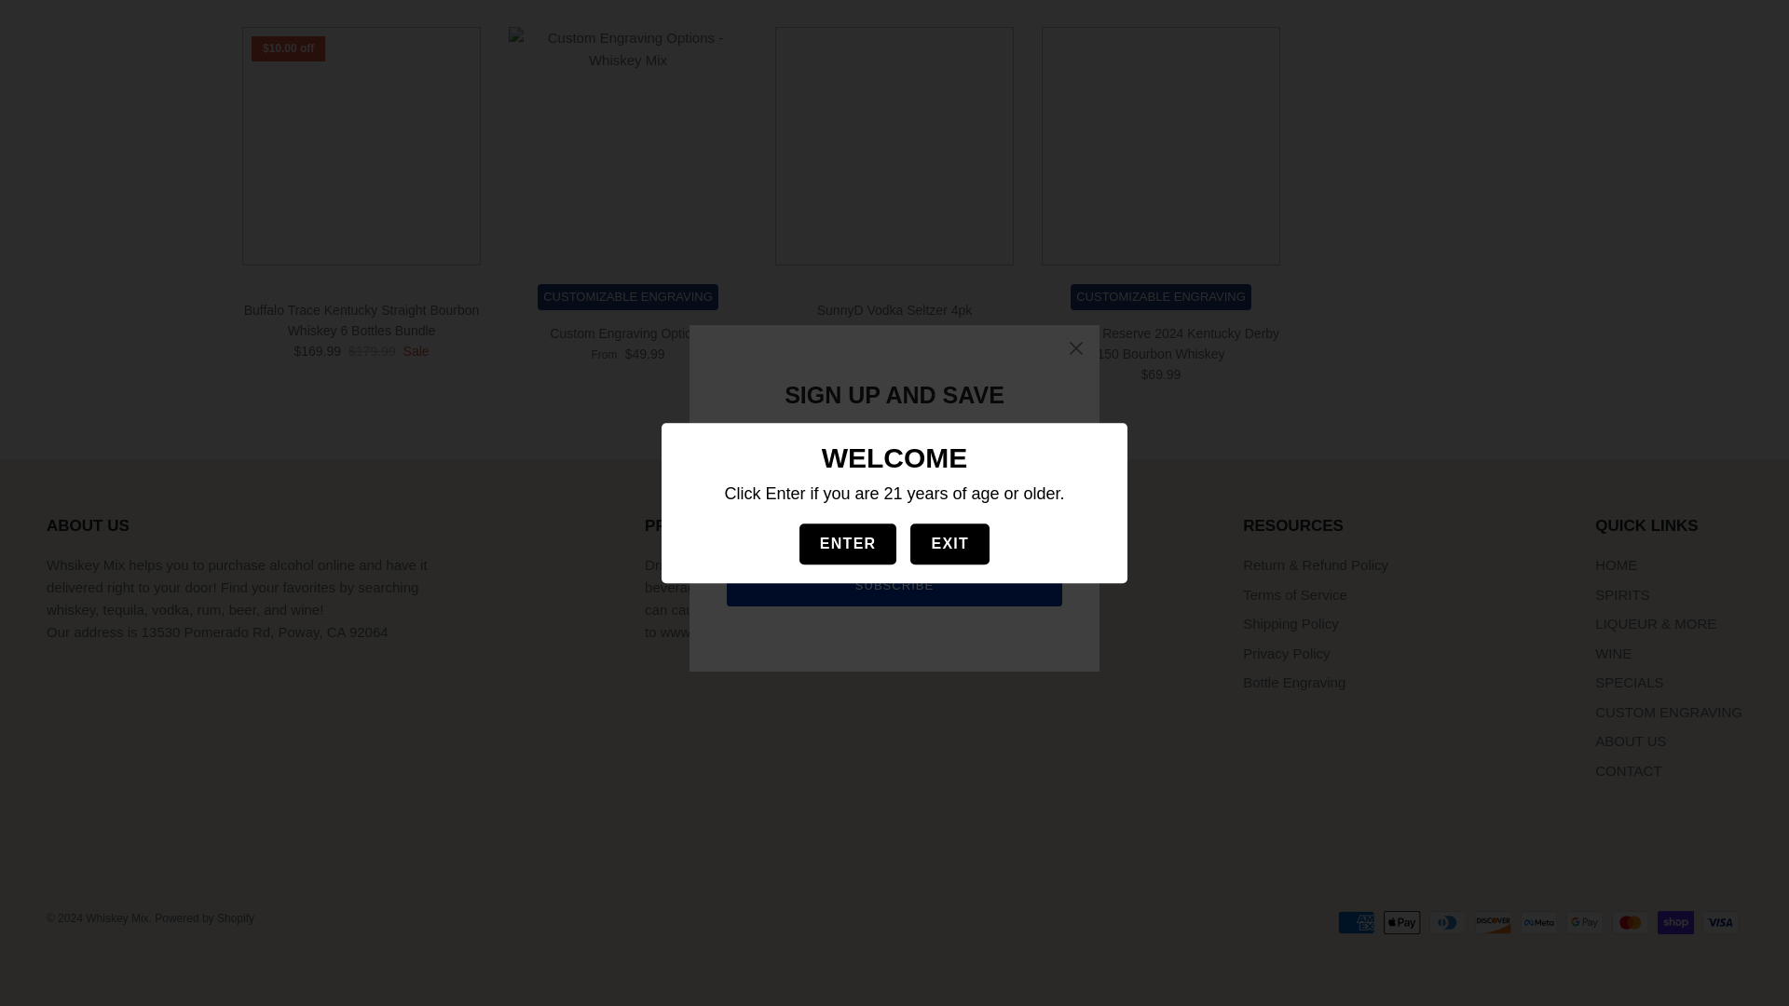  Describe the element at coordinates (1493, 922) in the screenshot. I see `Discover` at that location.